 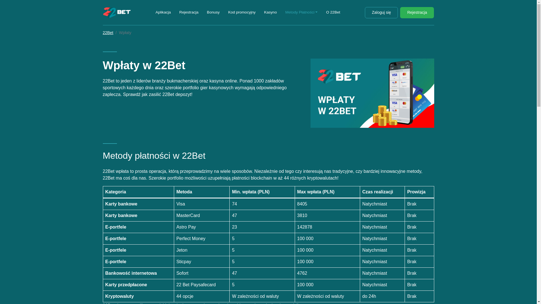 I want to click on Rejestracja, so click(x=189, y=12).